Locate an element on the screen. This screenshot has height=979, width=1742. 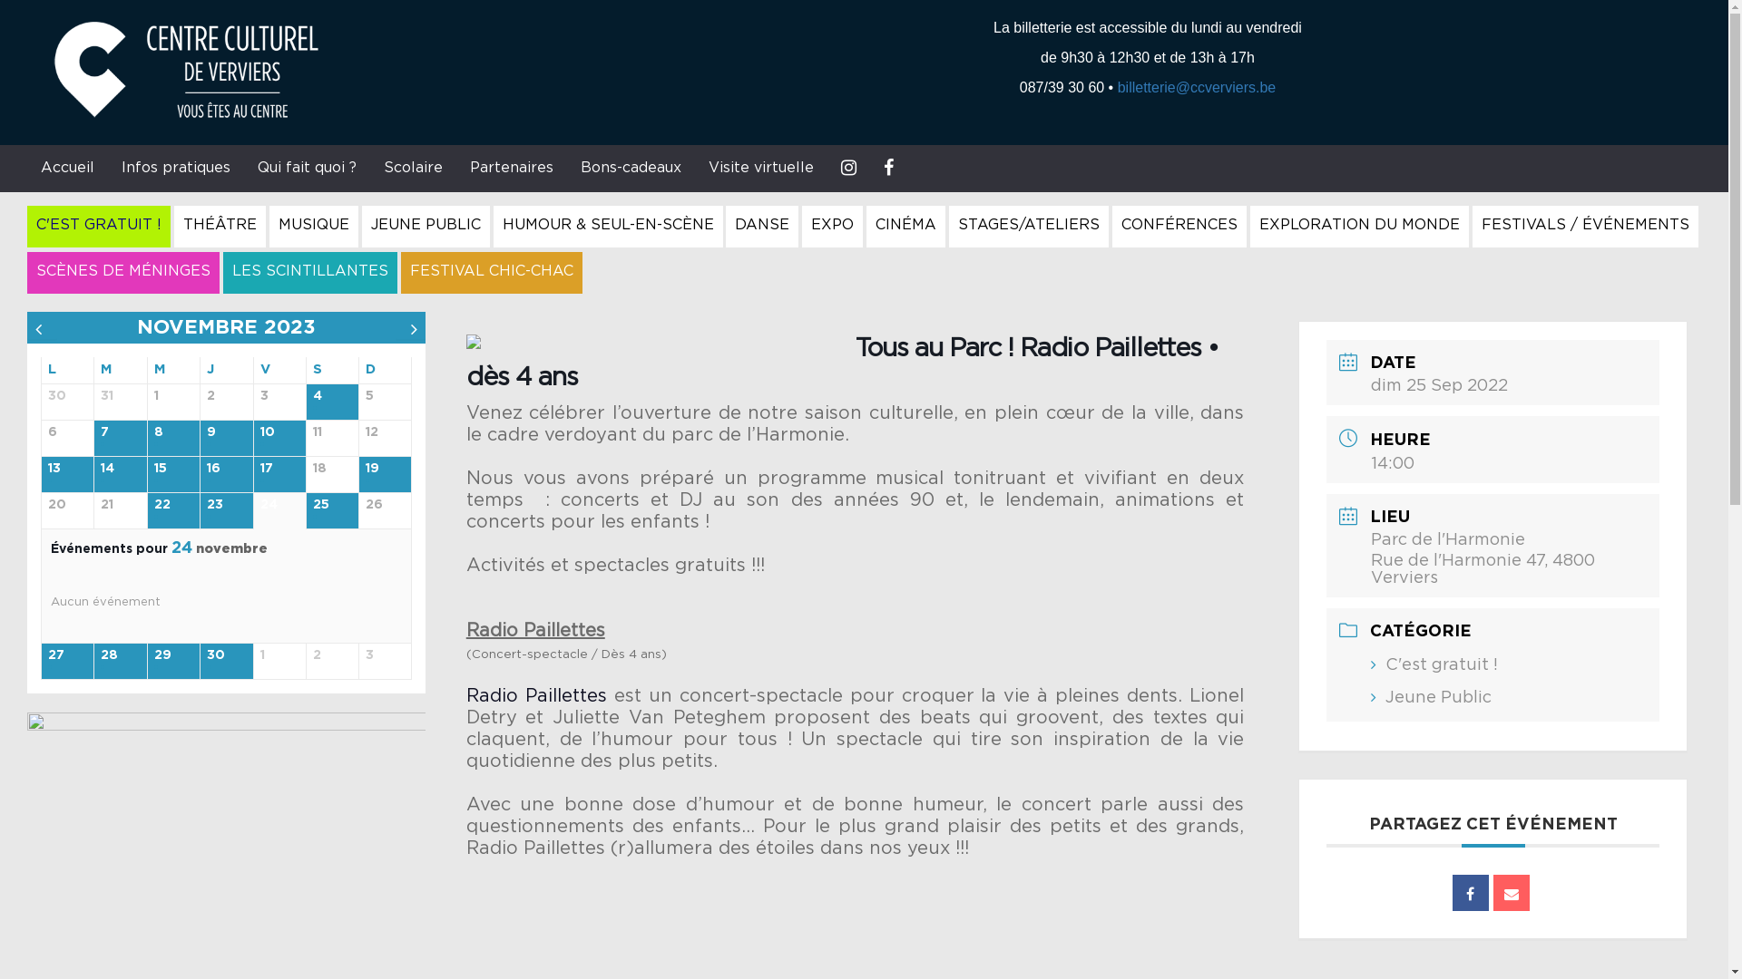
9 is located at coordinates (227, 439).